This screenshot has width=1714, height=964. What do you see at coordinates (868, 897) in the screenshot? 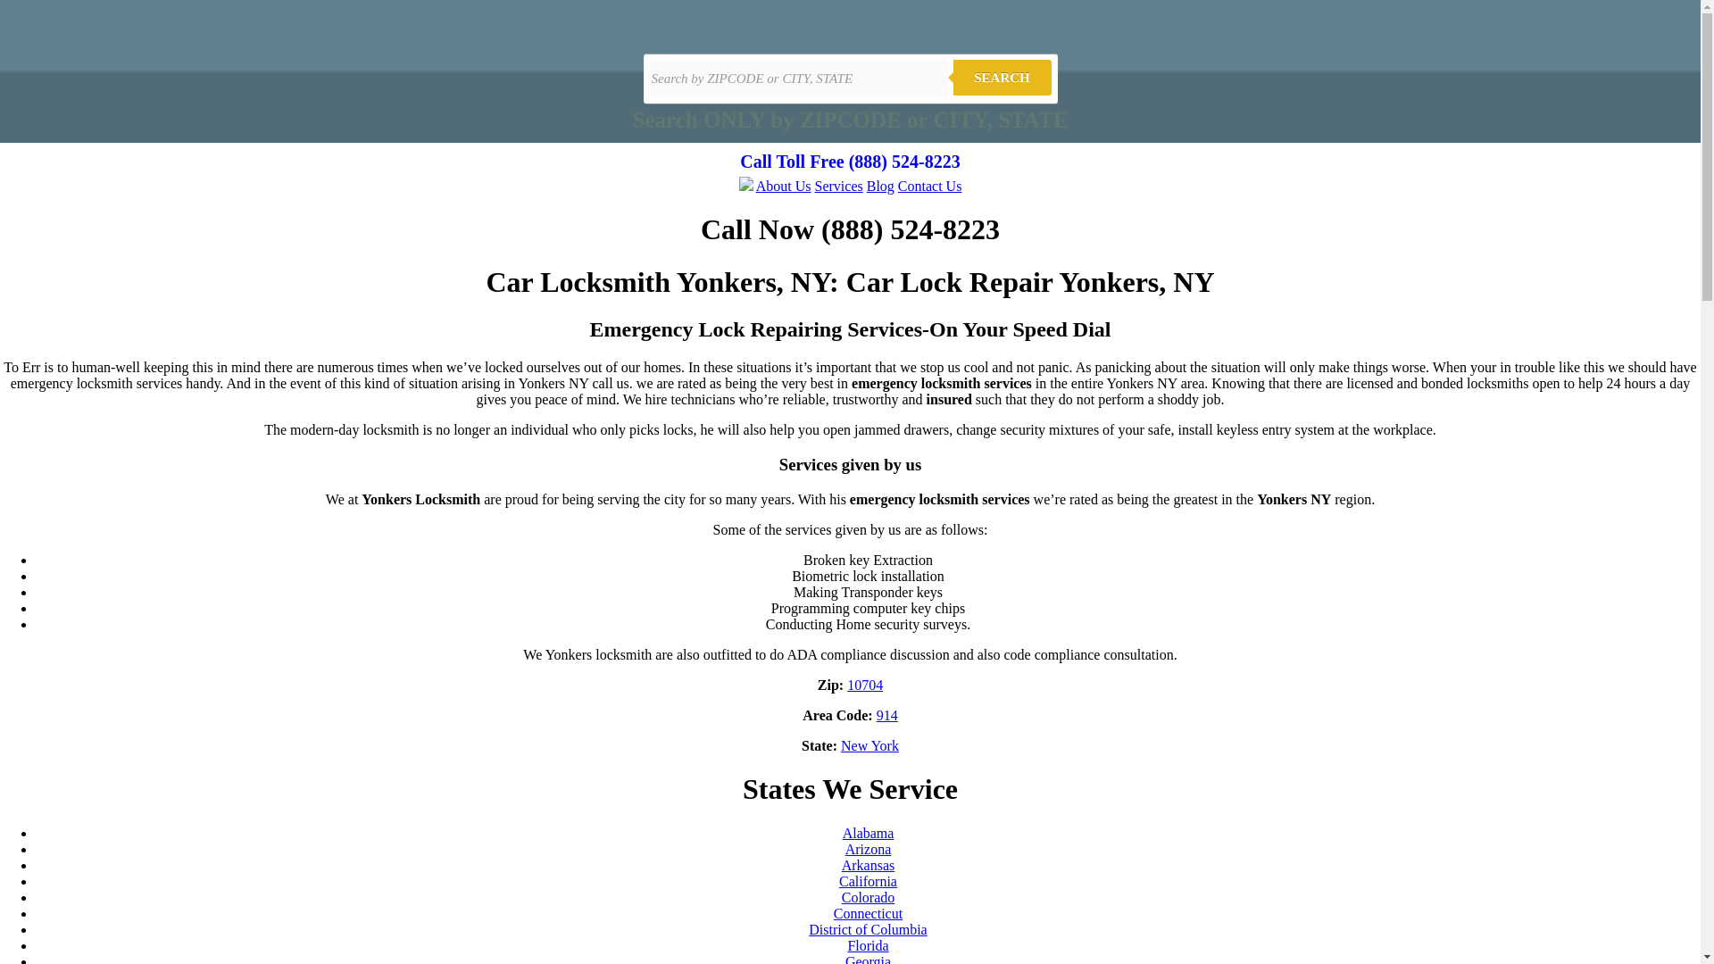
I see `Colorado` at bounding box center [868, 897].